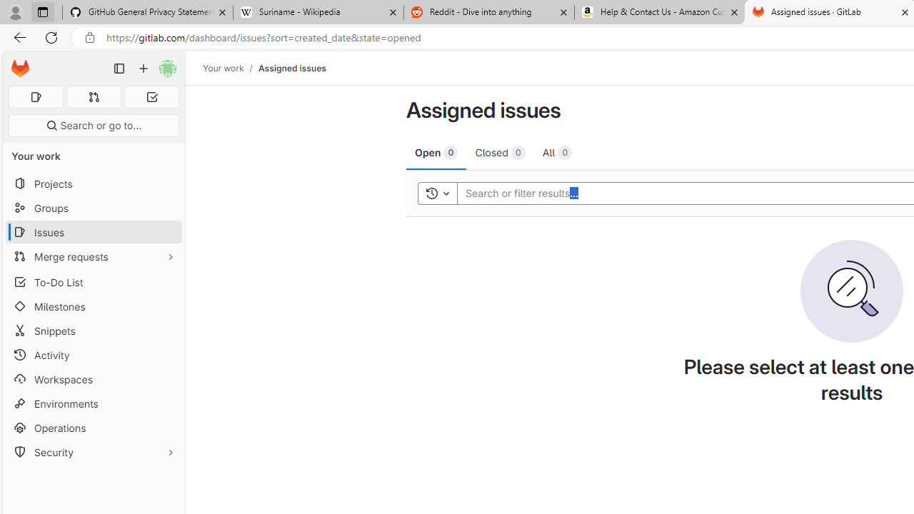 The image size is (914, 514). I want to click on Open 0, so click(437, 152).